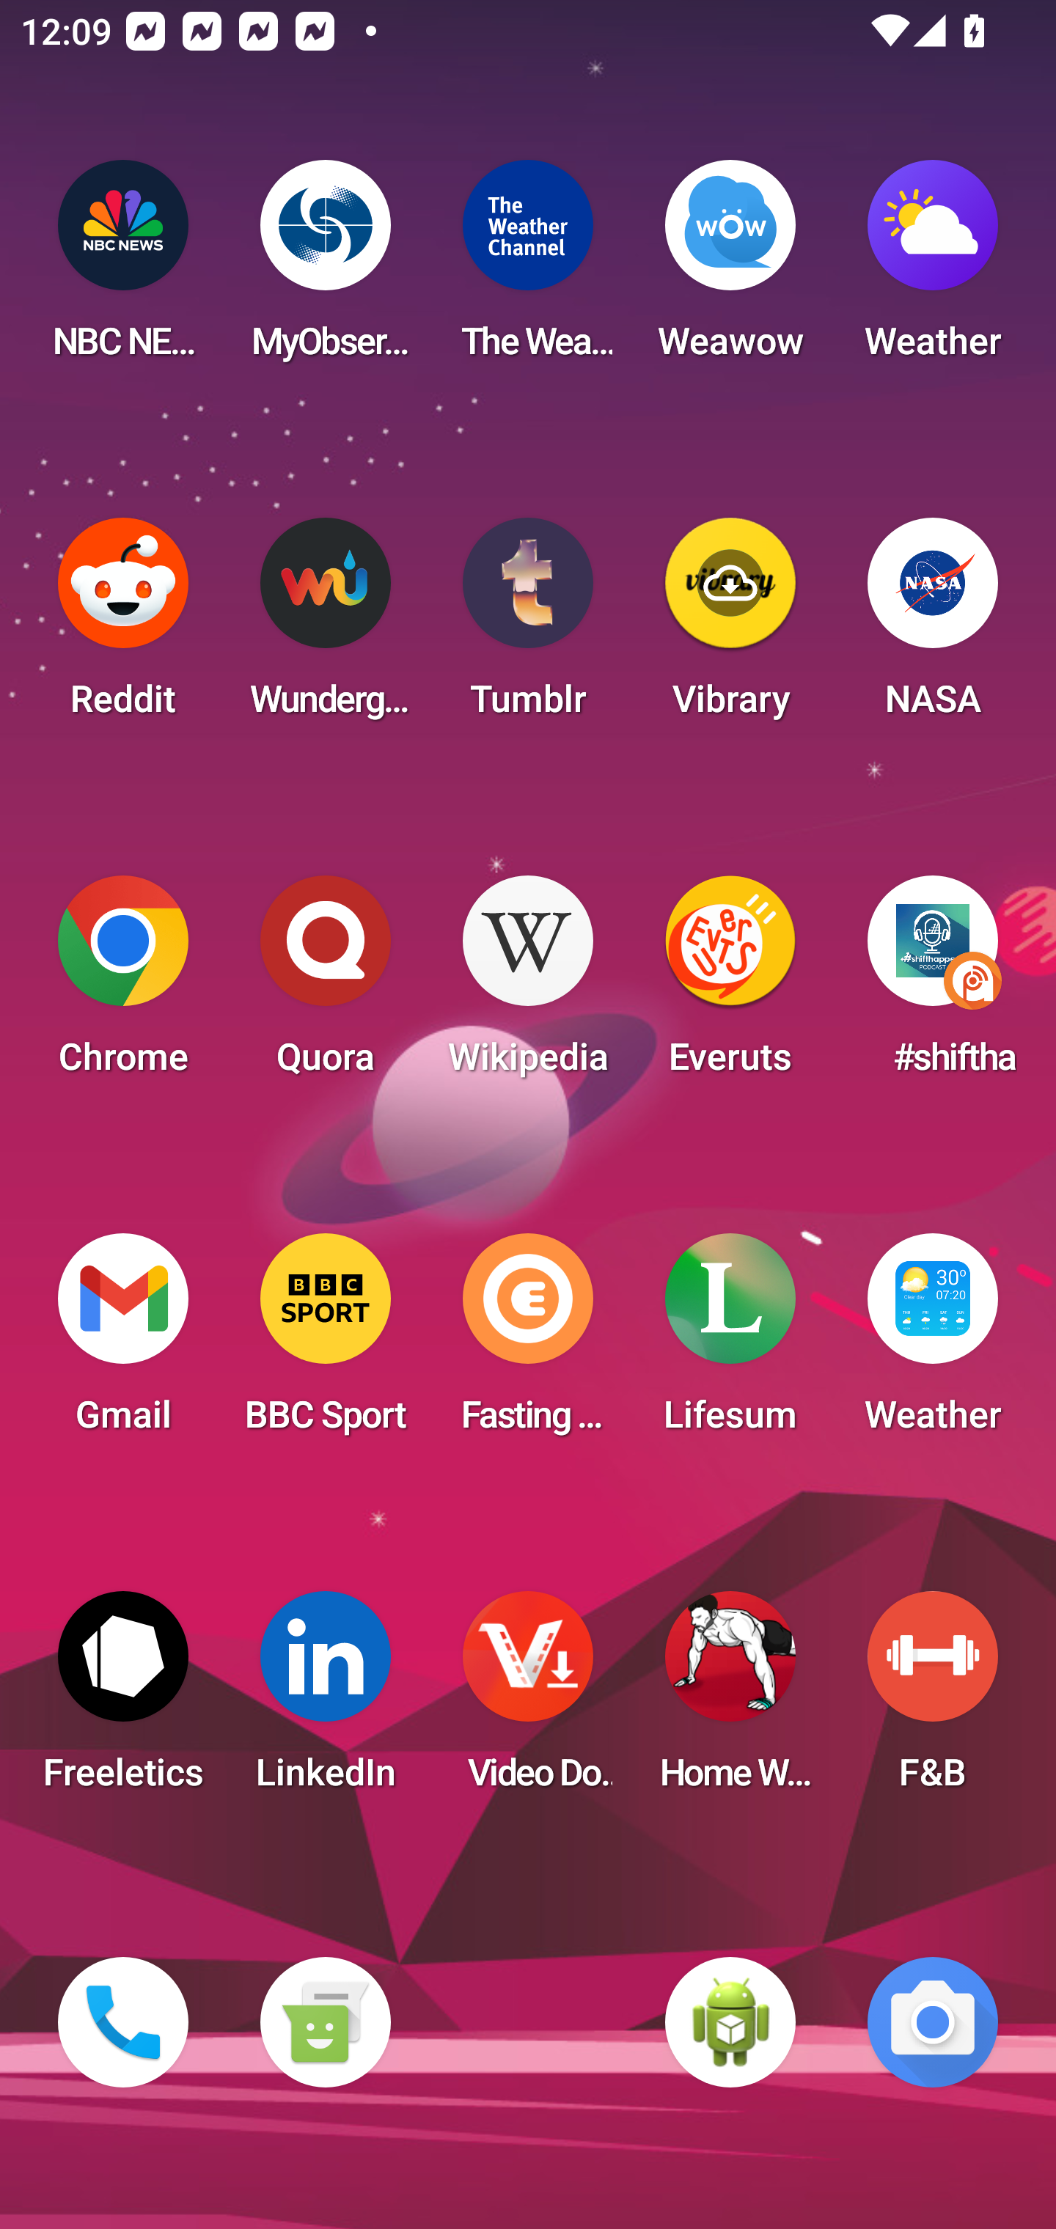 Image resolution: width=1056 pixels, height=2229 pixels. Describe the element at coordinates (933, 626) in the screenshot. I see `NASA` at that location.